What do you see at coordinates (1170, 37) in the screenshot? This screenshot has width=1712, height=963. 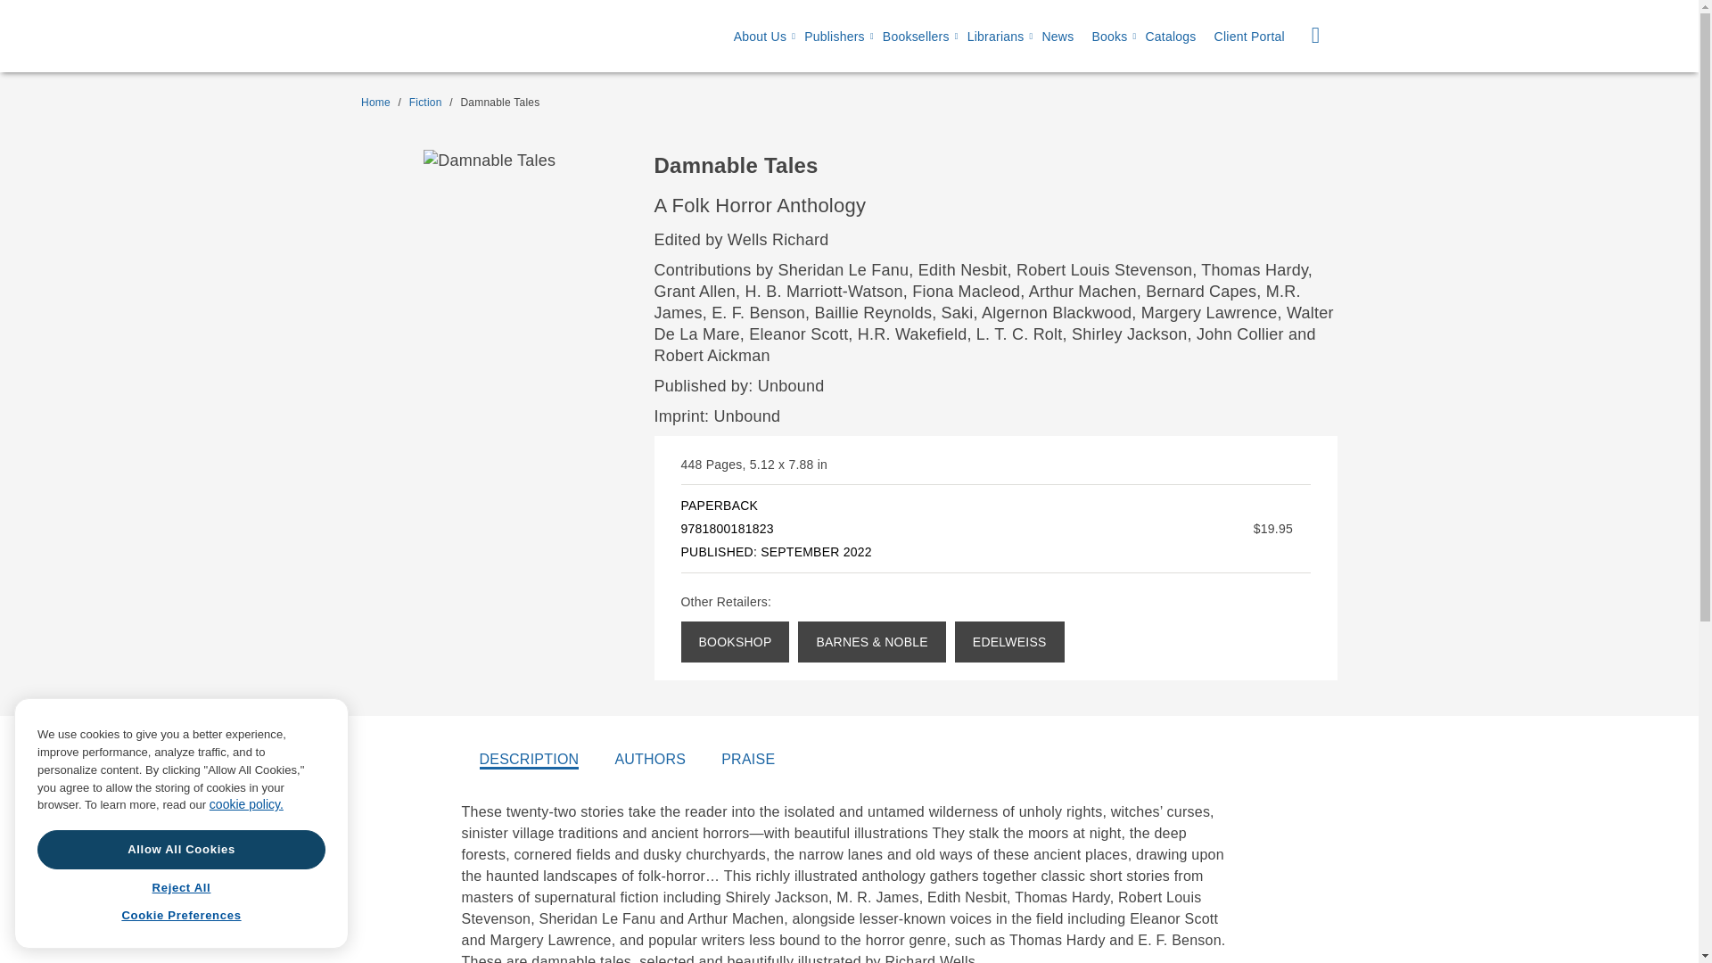 I see `Catalogs` at bounding box center [1170, 37].